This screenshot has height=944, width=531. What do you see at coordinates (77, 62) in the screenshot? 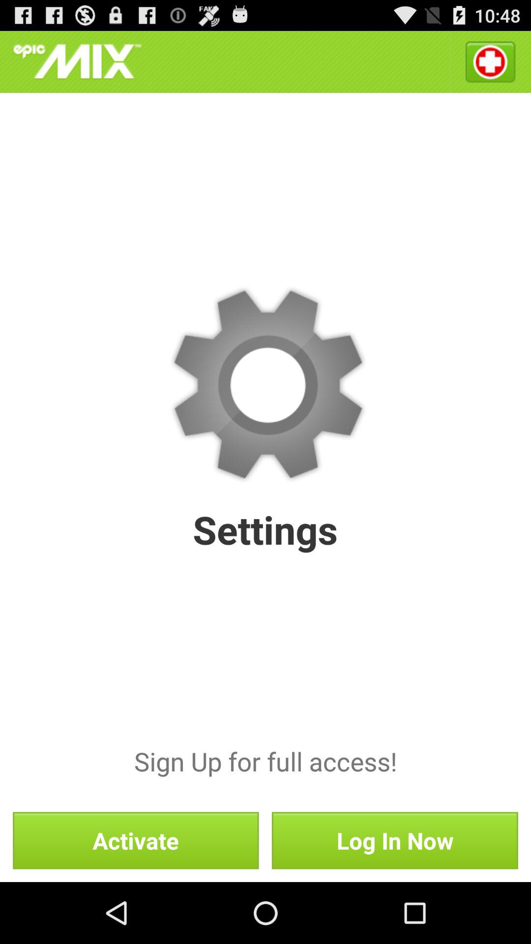
I see `click icon at the top left corner` at bounding box center [77, 62].